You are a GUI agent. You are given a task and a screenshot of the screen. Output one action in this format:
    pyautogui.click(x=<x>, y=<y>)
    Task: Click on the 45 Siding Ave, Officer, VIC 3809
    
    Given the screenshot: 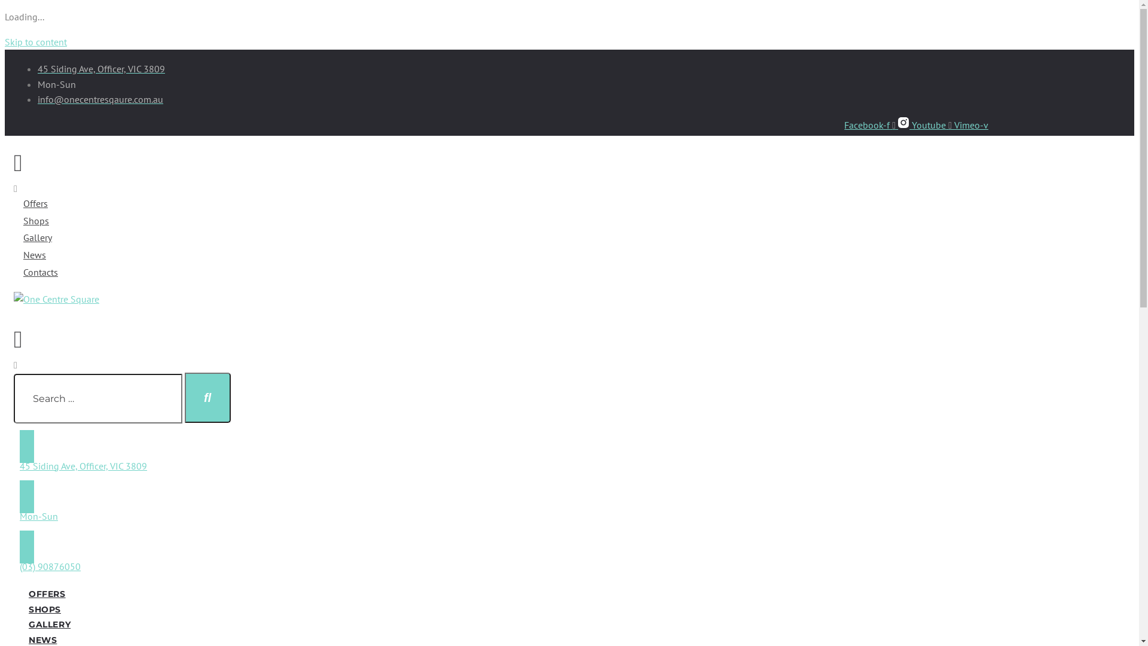 What is the action you would take?
    pyautogui.click(x=102, y=69)
    